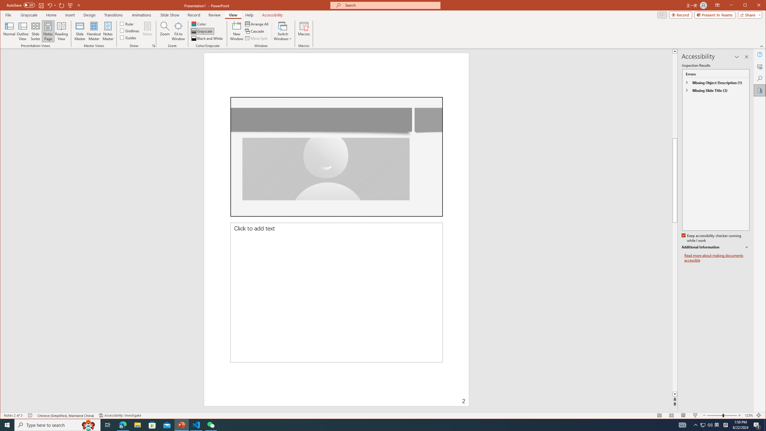 This screenshot has height=431, width=766. I want to click on Notes Master, so click(753, 6).